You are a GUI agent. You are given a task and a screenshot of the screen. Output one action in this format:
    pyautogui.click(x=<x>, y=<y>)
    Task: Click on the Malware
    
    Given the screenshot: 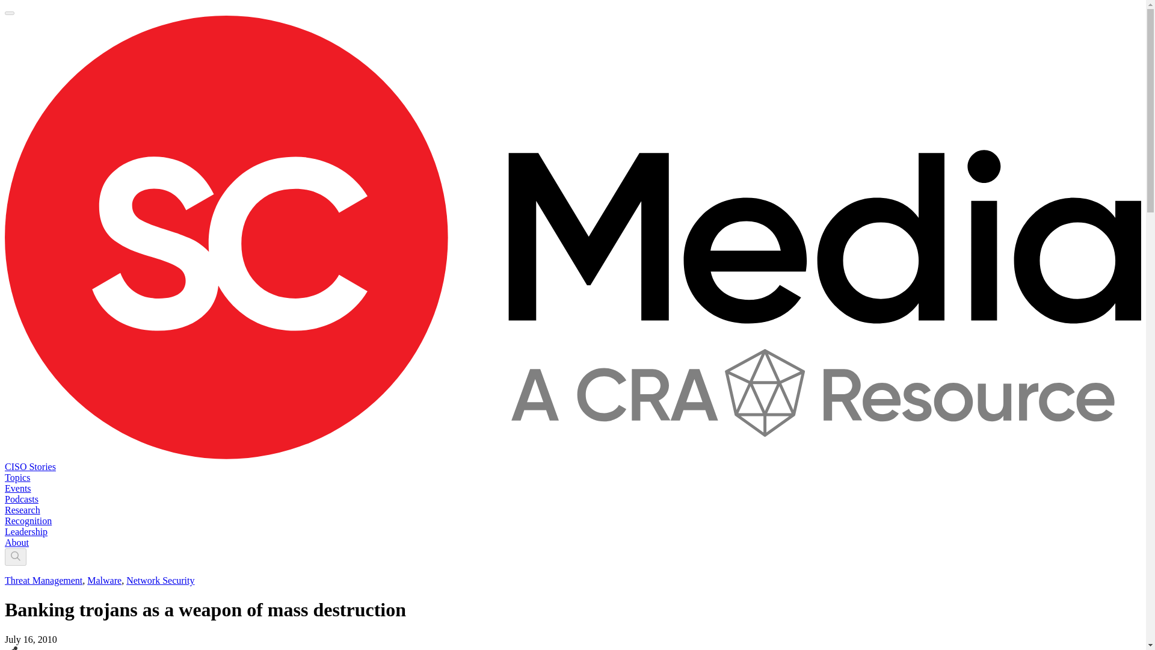 What is the action you would take?
    pyautogui.click(x=104, y=580)
    